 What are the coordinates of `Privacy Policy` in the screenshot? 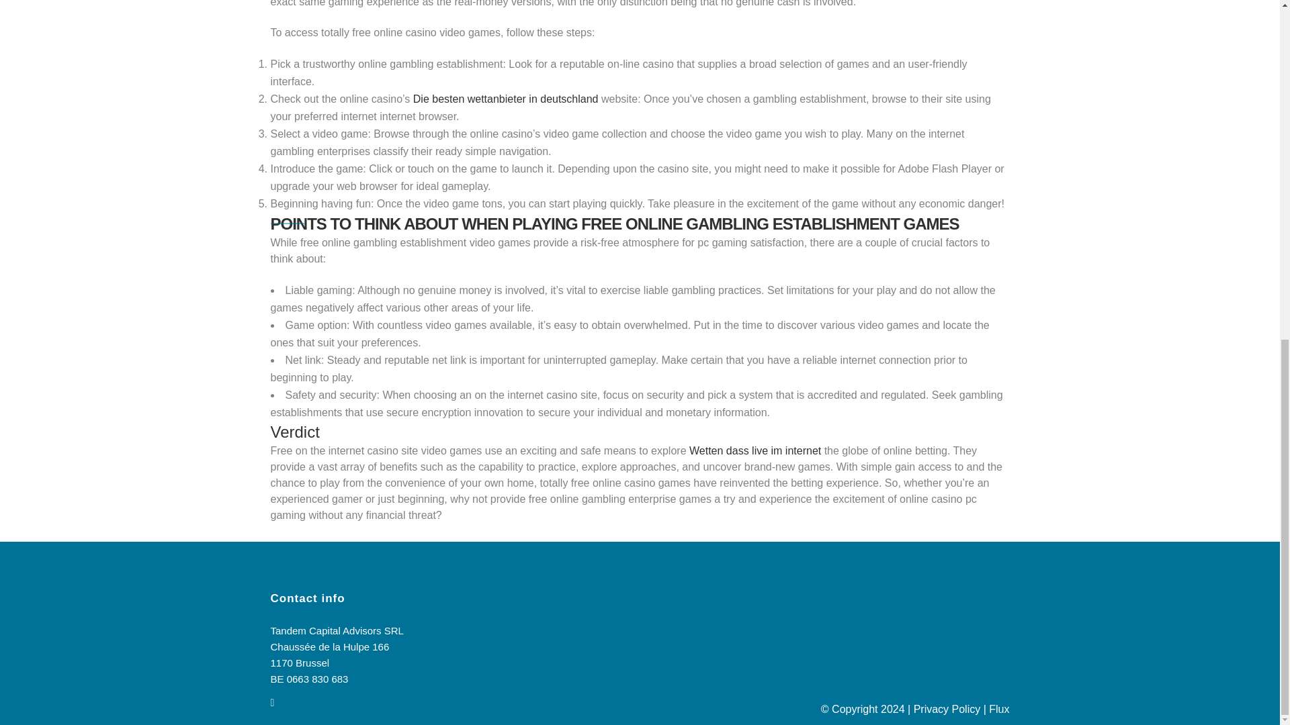 It's located at (947, 709).